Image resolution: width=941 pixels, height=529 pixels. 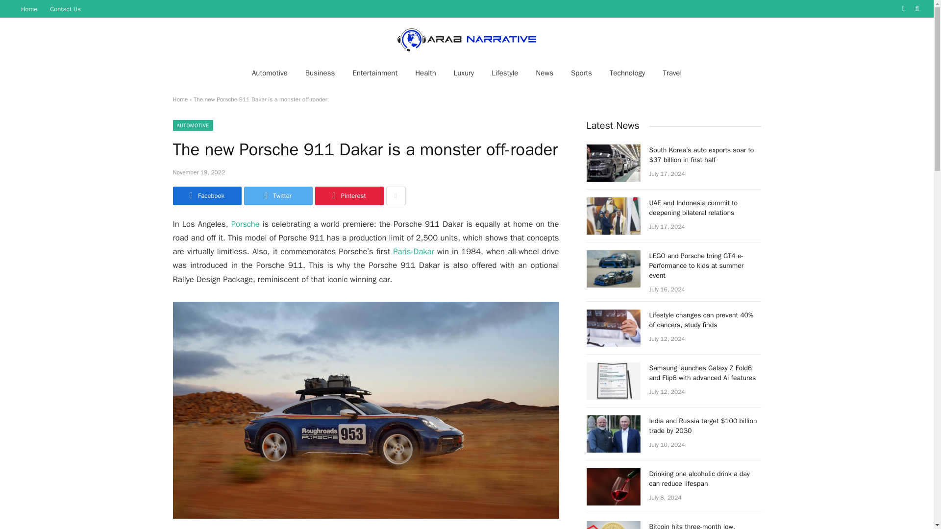 What do you see at coordinates (29, 9) in the screenshot?
I see `Home` at bounding box center [29, 9].